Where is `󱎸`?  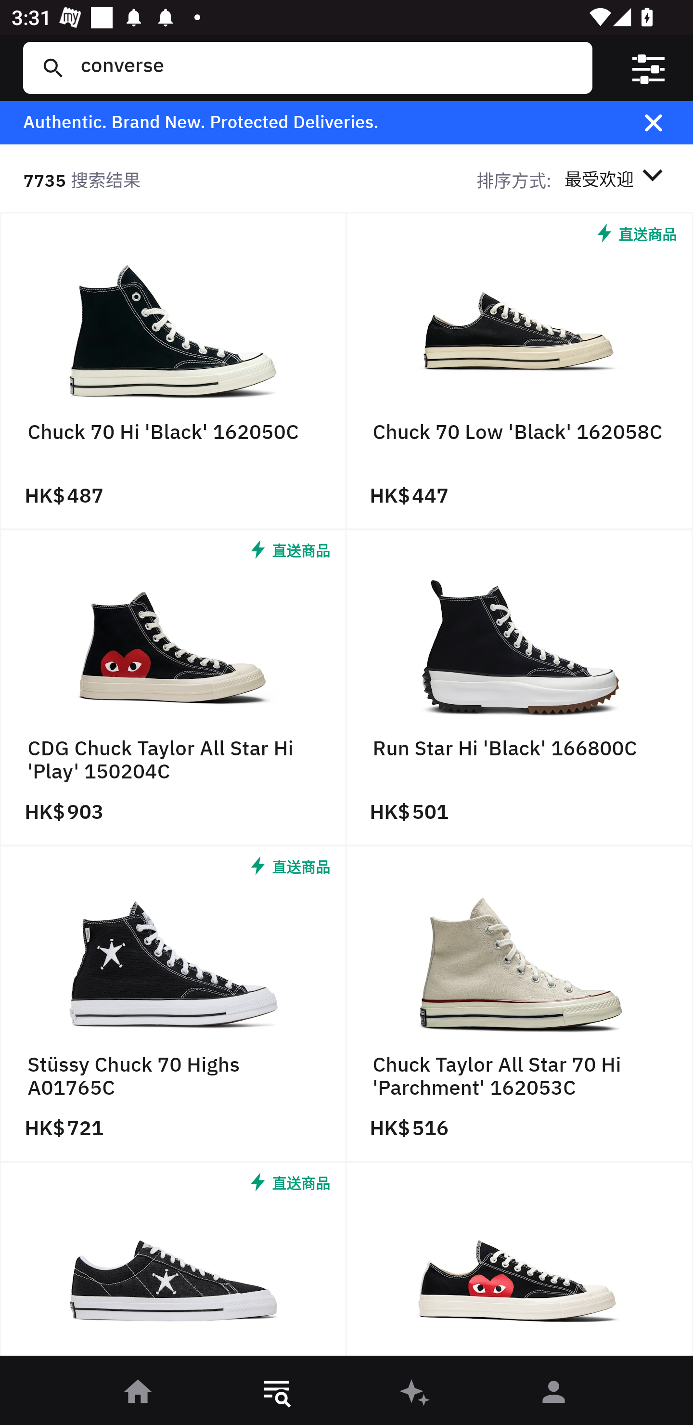
󱎸 is located at coordinates (277, 1393).